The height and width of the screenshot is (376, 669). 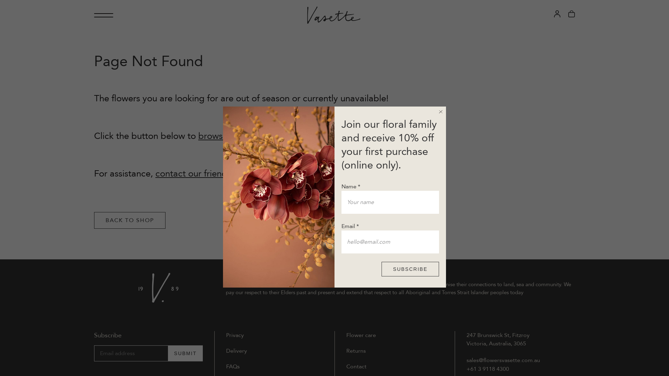 What do you see at coordinates (503, 361) in the screenshot?
I see `sales@flowersvasette.com.au` at bounding box center [503, 361].